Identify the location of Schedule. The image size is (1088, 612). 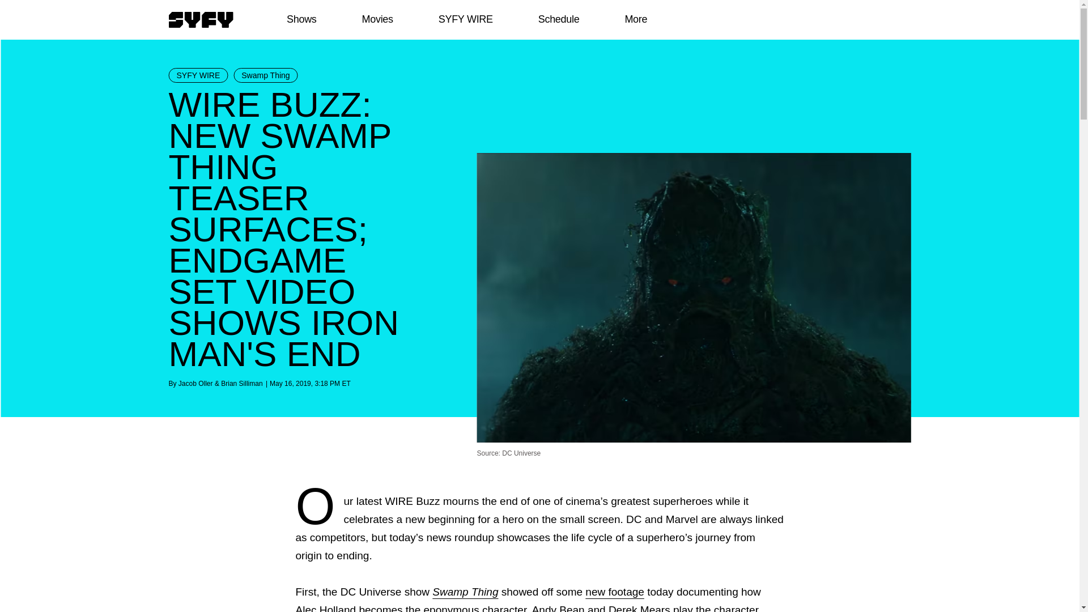
(558, 19).